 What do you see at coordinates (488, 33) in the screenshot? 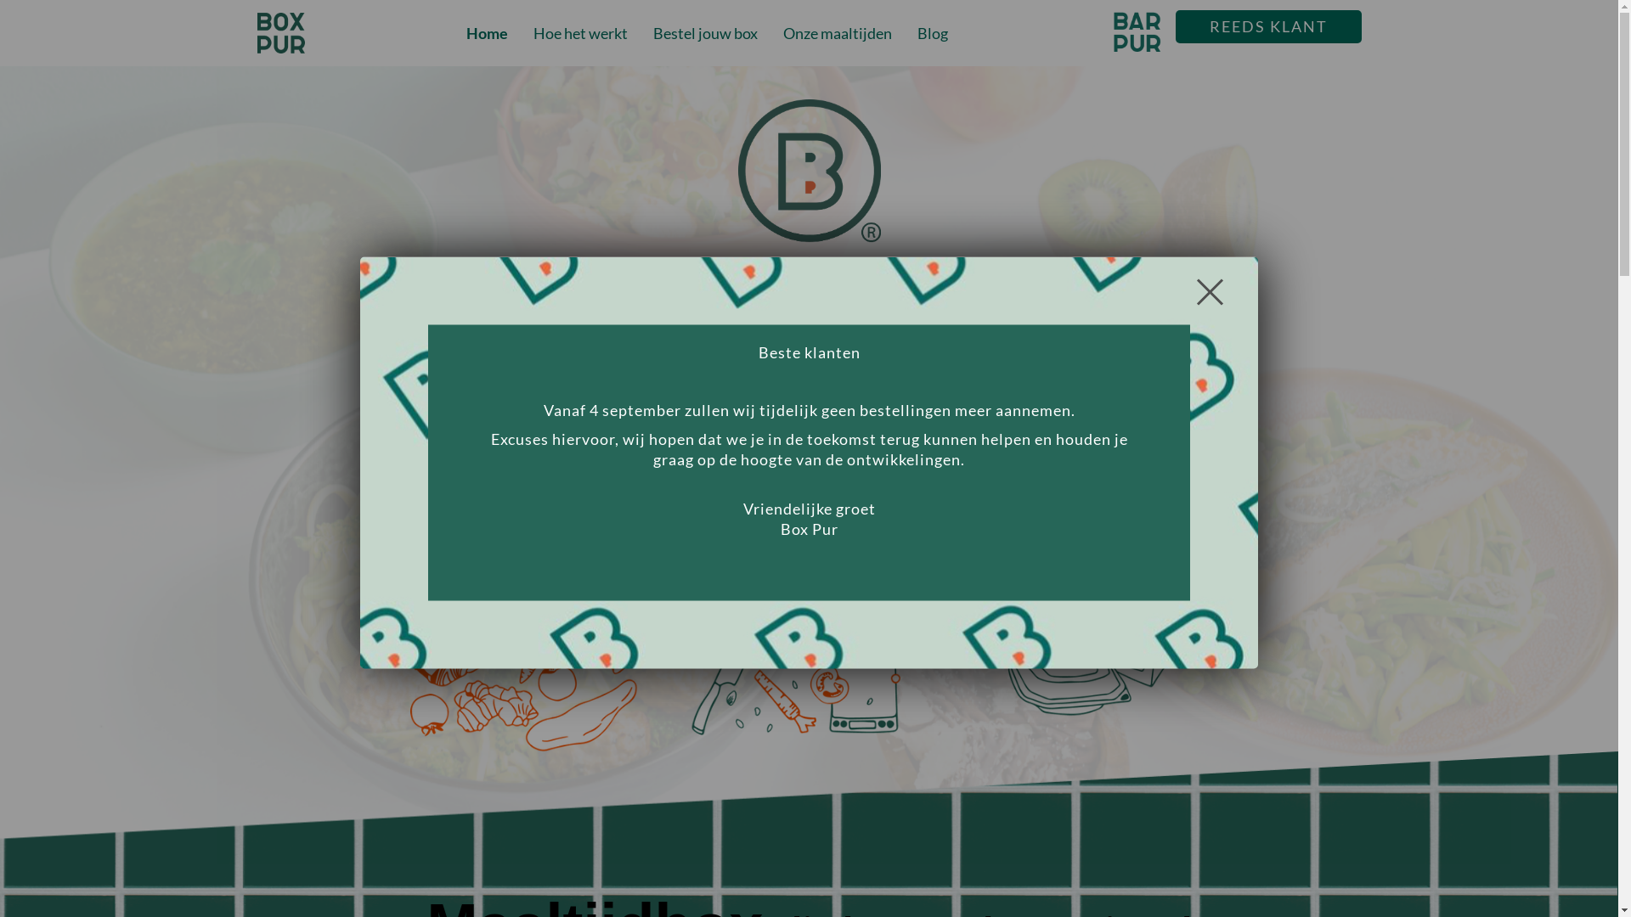
I see `Home` at bounding box center [488, 33].